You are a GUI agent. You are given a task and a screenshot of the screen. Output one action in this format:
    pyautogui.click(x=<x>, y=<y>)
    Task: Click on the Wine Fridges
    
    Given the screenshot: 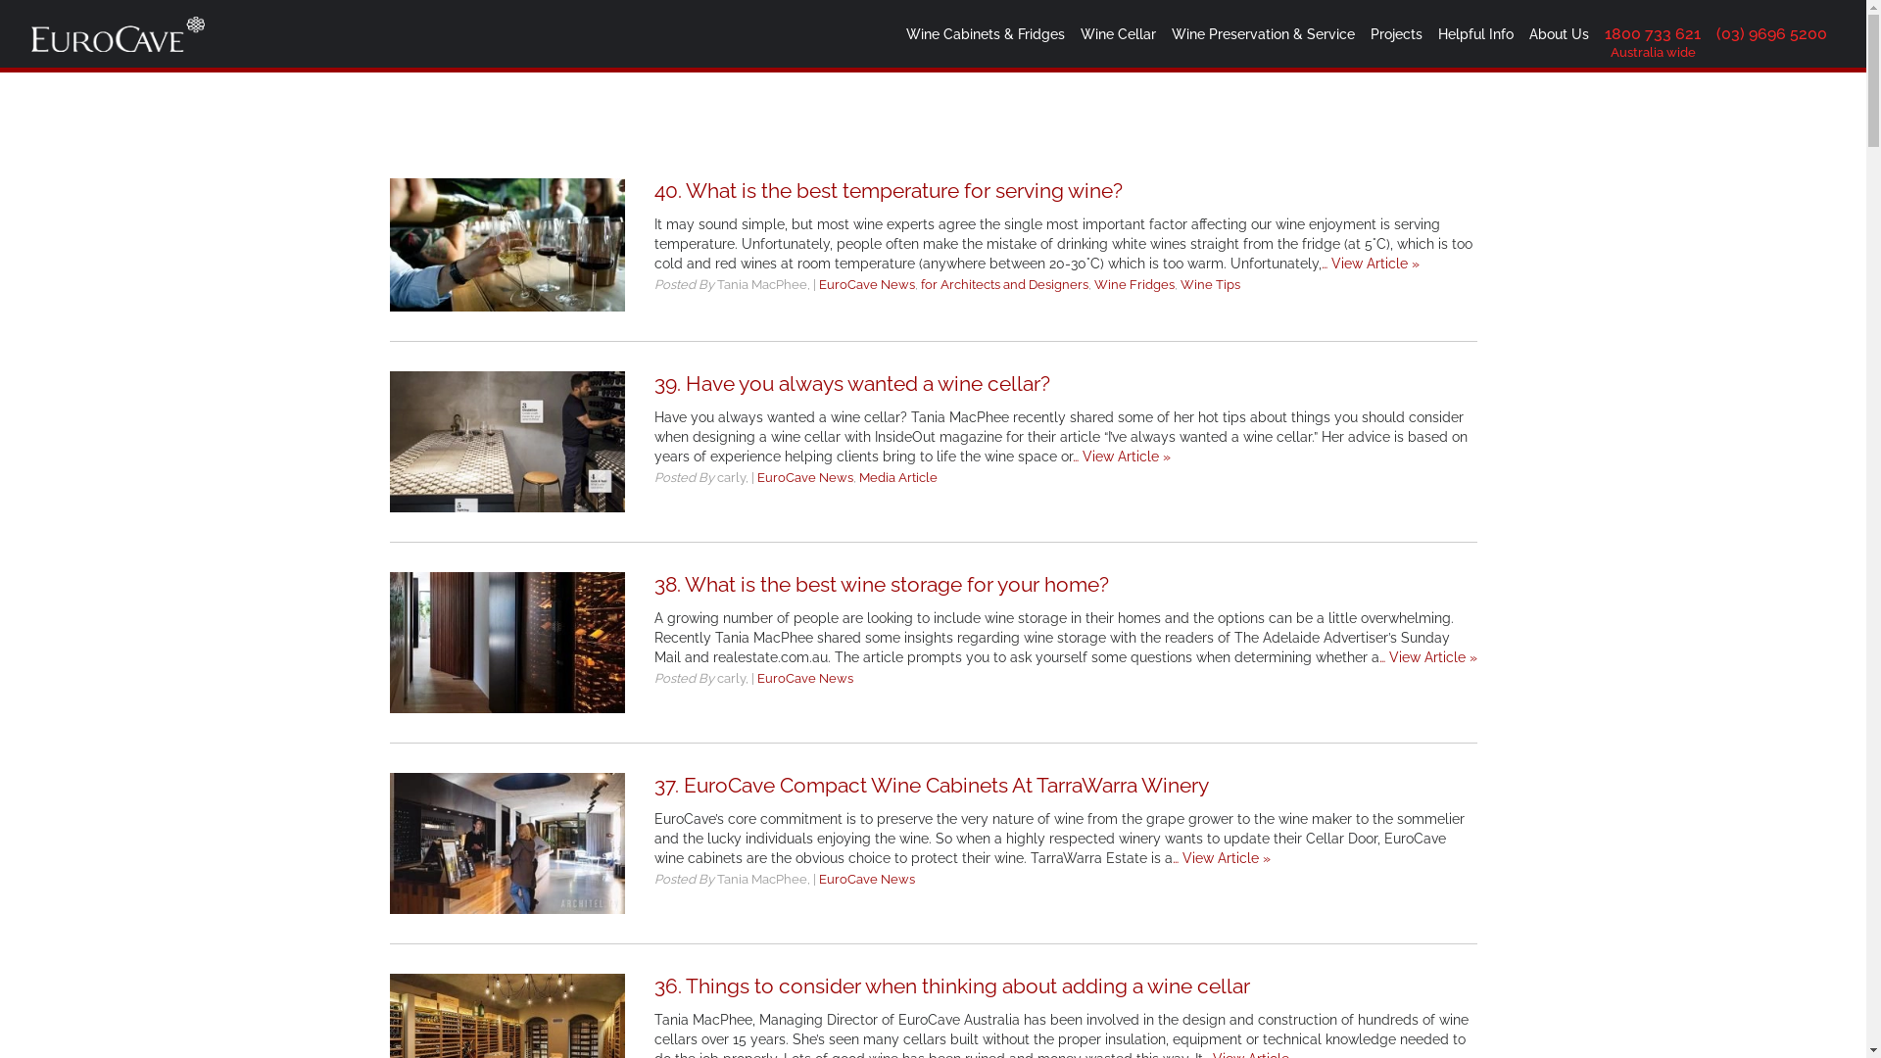 What is the action you would take?
    pyautogui.click(x=1133, y=284)
    